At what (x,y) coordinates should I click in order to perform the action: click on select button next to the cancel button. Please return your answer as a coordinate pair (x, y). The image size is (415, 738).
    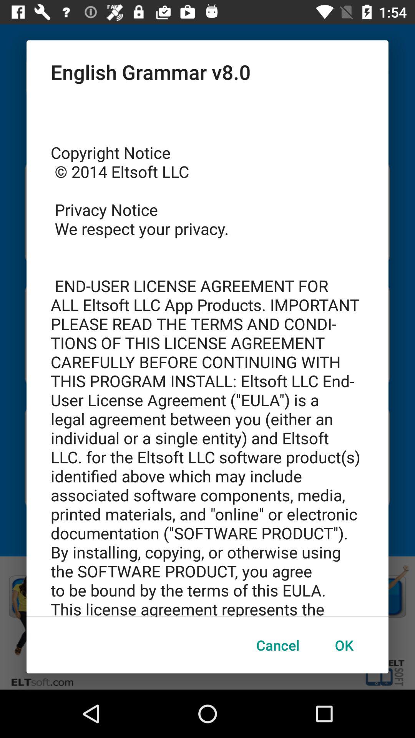
    Looking at the image, I should click on (344, 645).